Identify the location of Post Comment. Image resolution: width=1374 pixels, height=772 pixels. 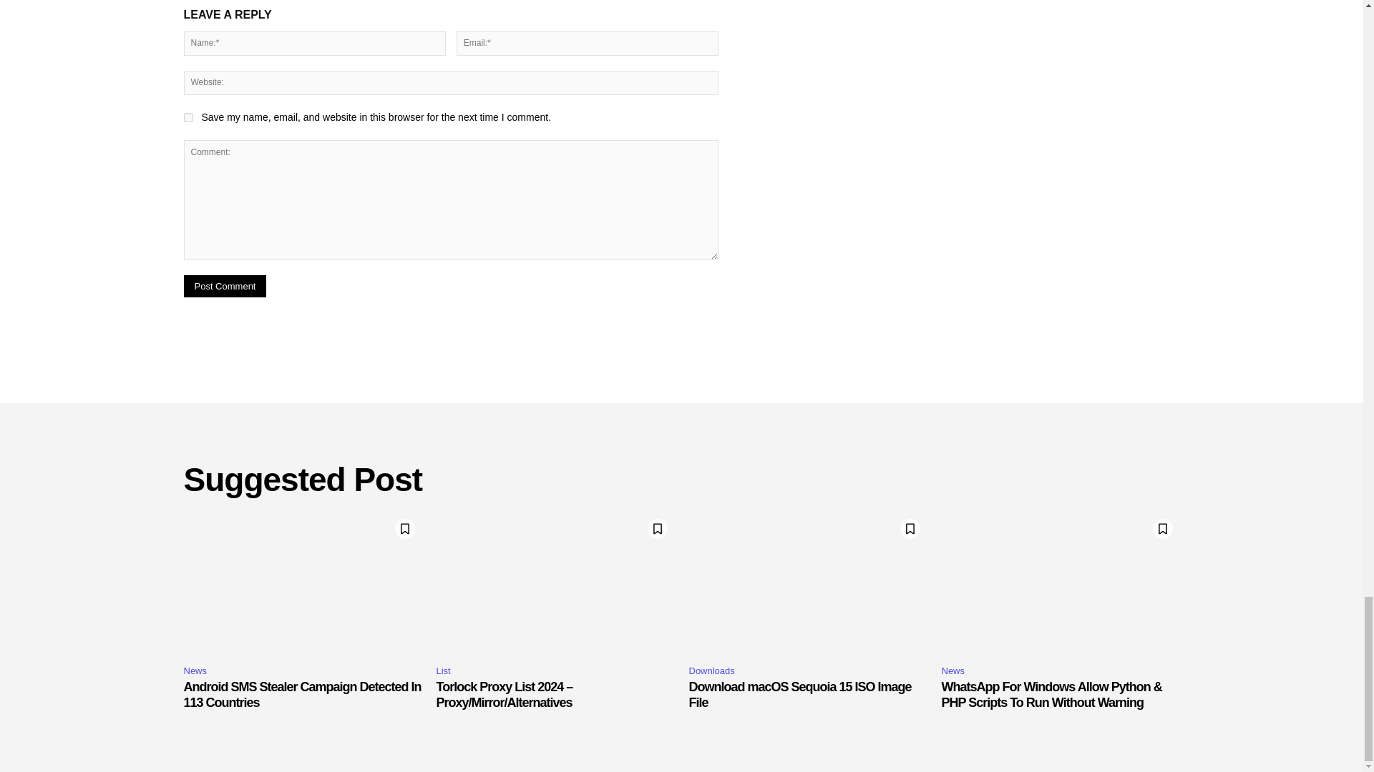
(225, 286).